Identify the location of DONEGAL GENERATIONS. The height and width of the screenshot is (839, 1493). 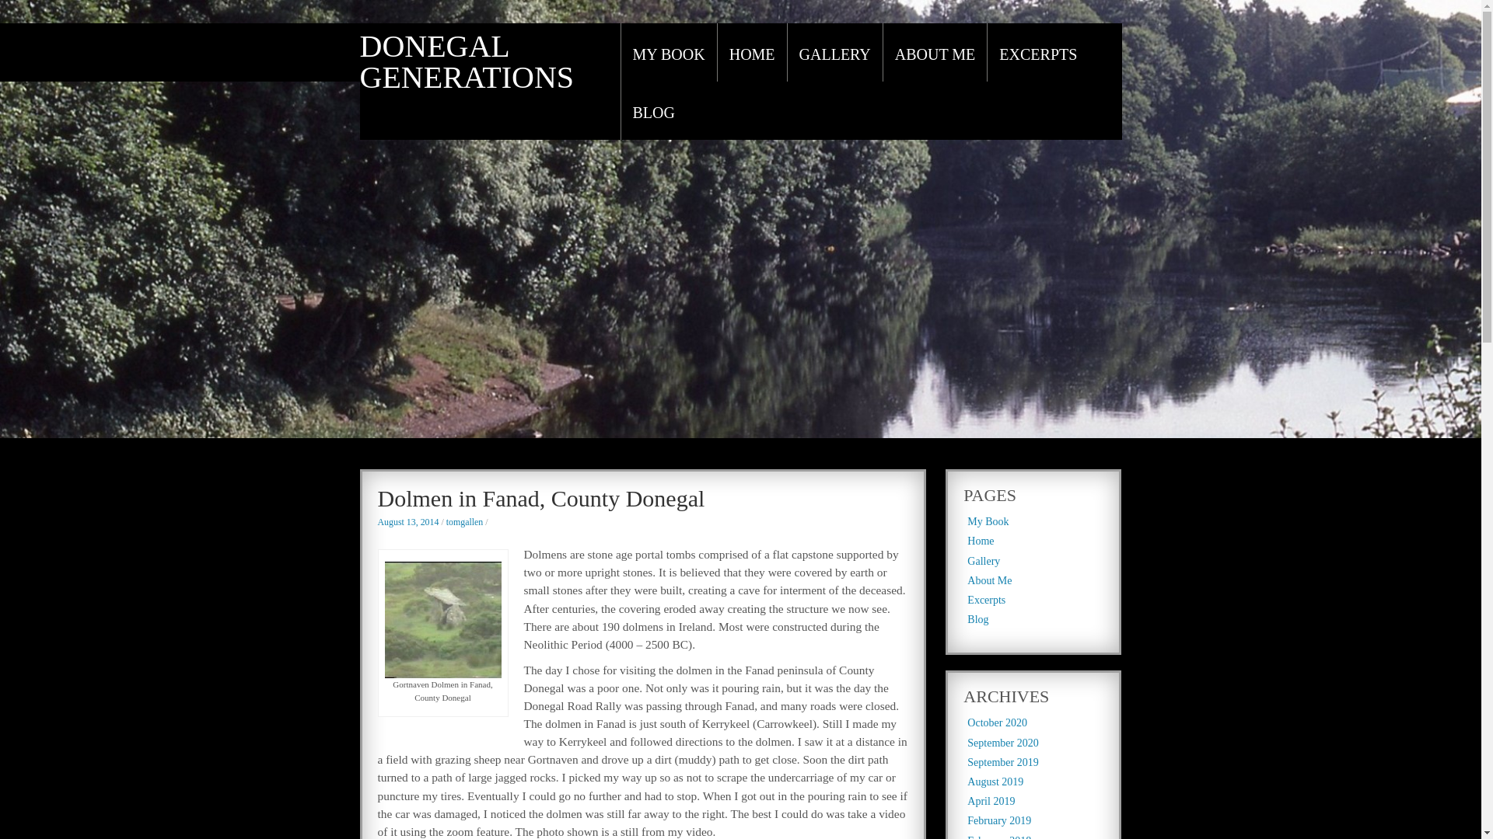
(467, 61).